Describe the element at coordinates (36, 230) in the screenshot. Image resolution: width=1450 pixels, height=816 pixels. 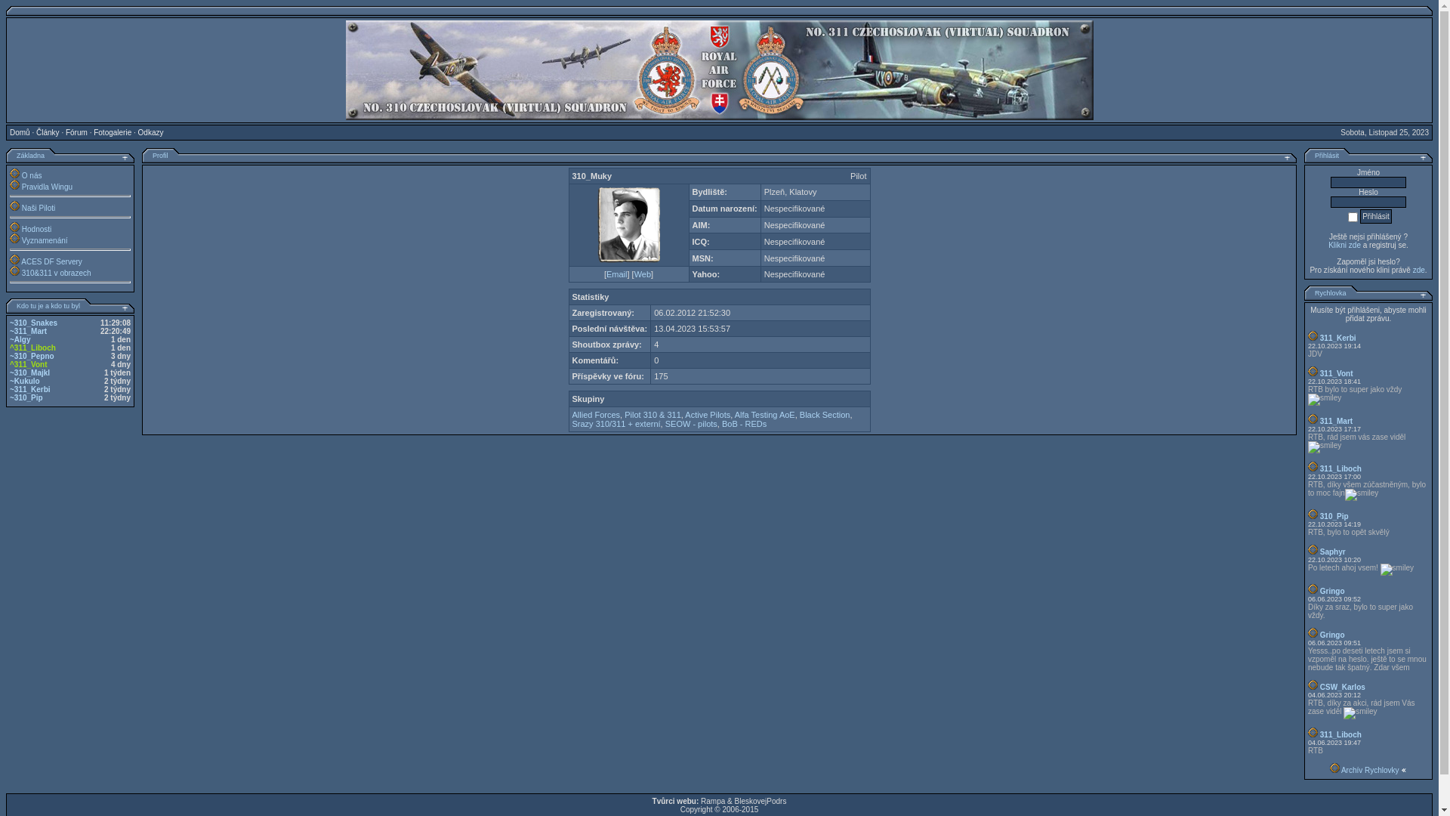
I see `Hodnosti` at that location.